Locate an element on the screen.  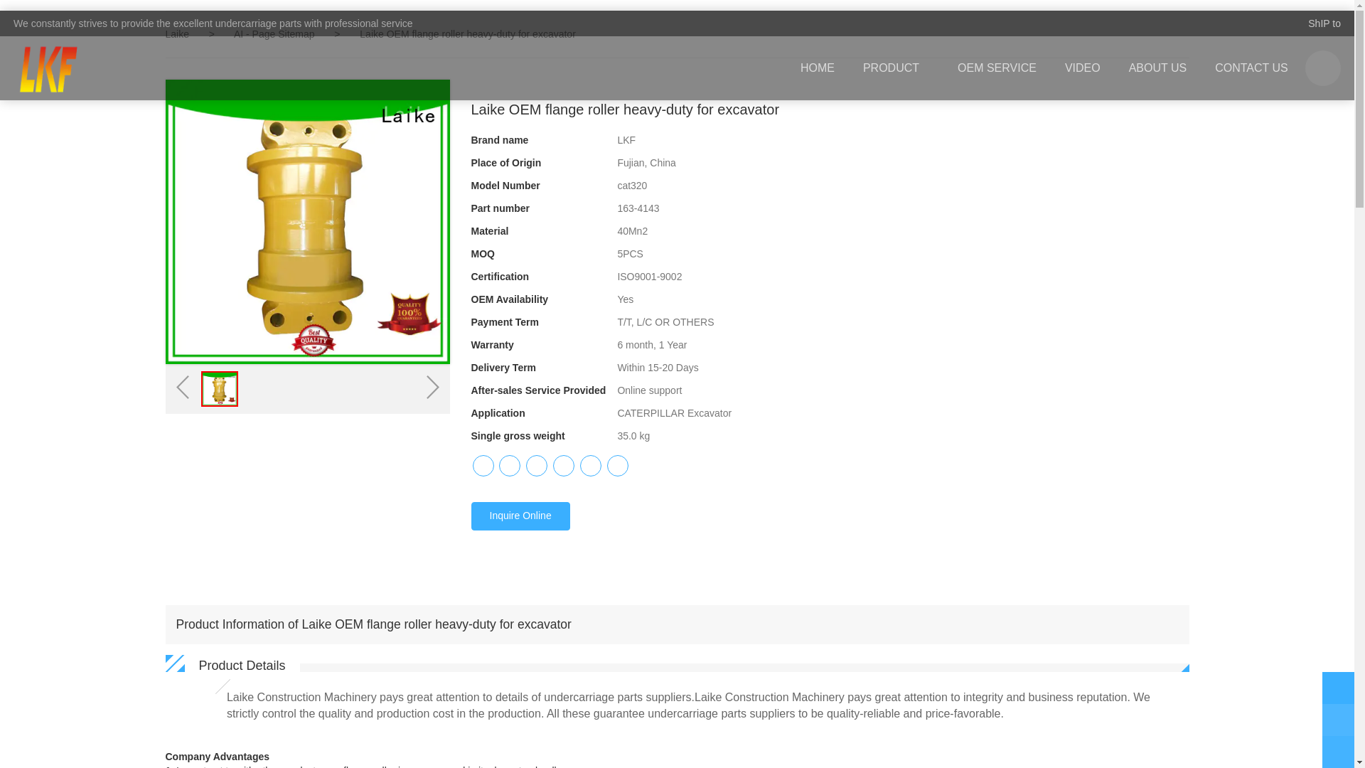
AI - Page Sitemap is located at coordinates (276, 34).